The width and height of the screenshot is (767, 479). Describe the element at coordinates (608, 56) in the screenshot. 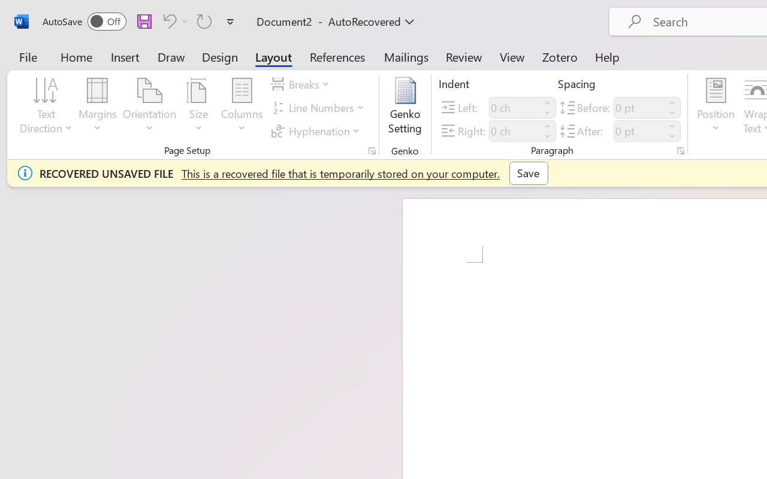

I see `Help` at that location.